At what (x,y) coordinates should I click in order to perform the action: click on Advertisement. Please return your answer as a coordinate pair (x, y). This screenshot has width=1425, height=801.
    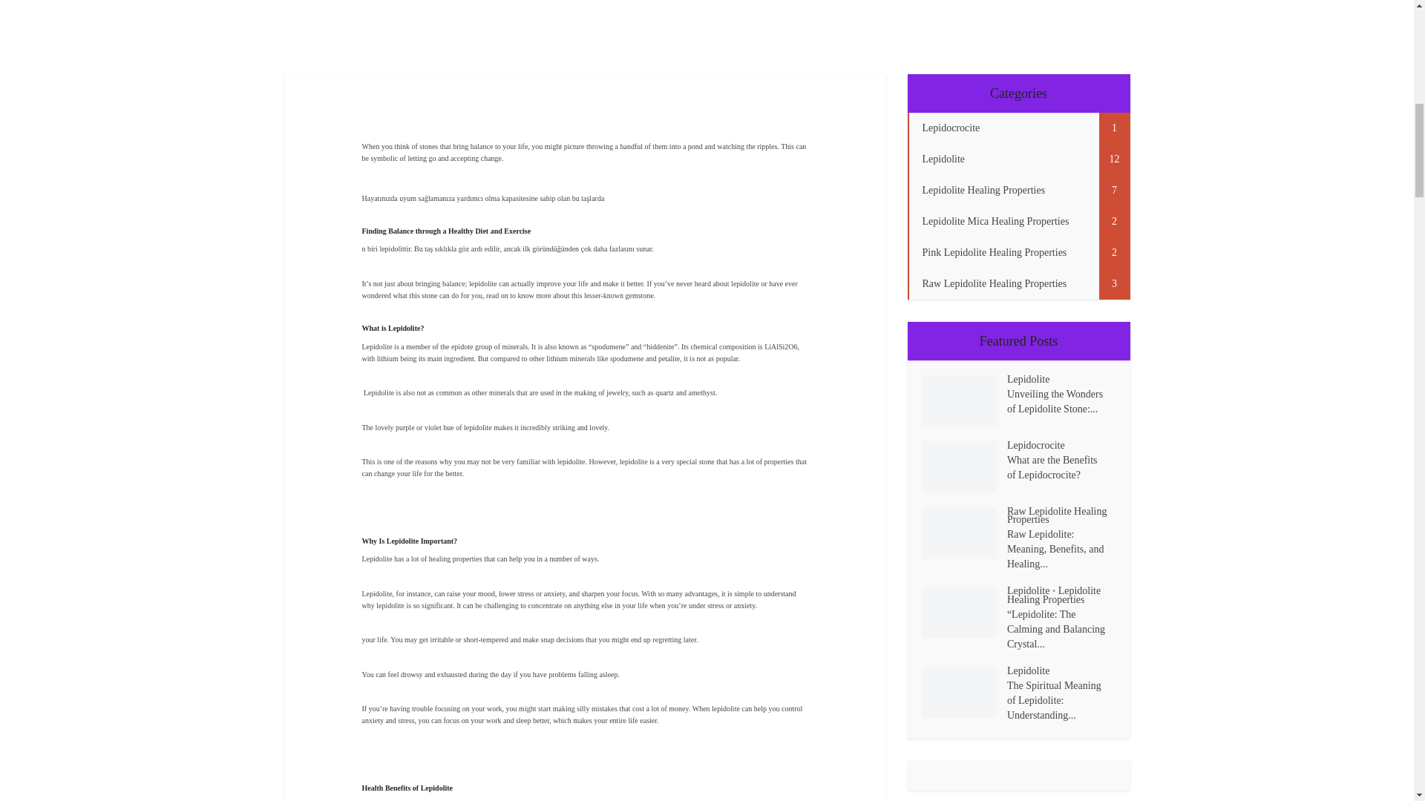
    Looking at the image, I should click on (706, 26).